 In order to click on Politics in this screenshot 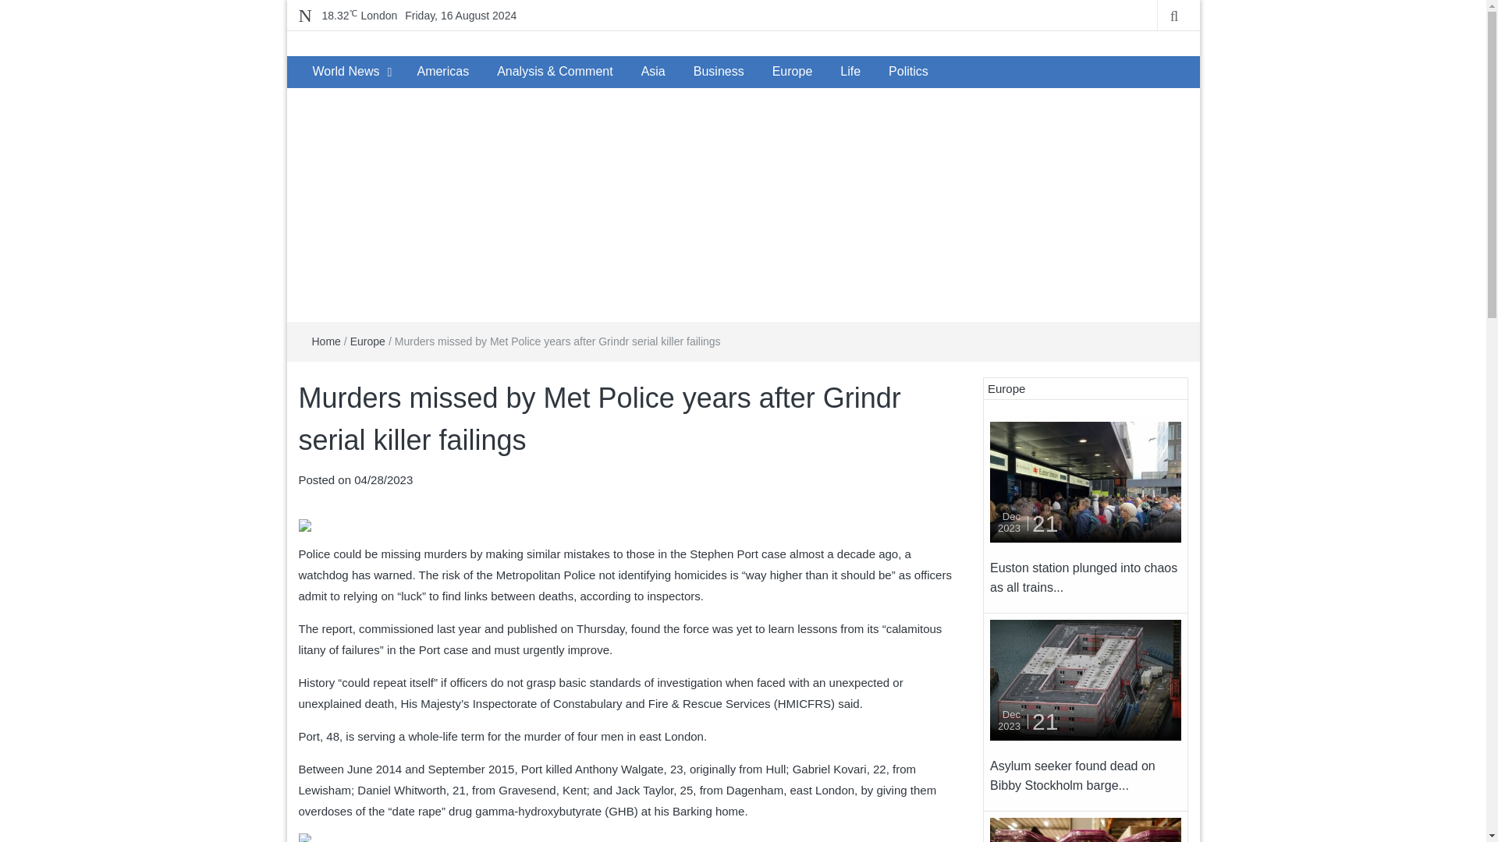, I will do `click(908, 72)`.